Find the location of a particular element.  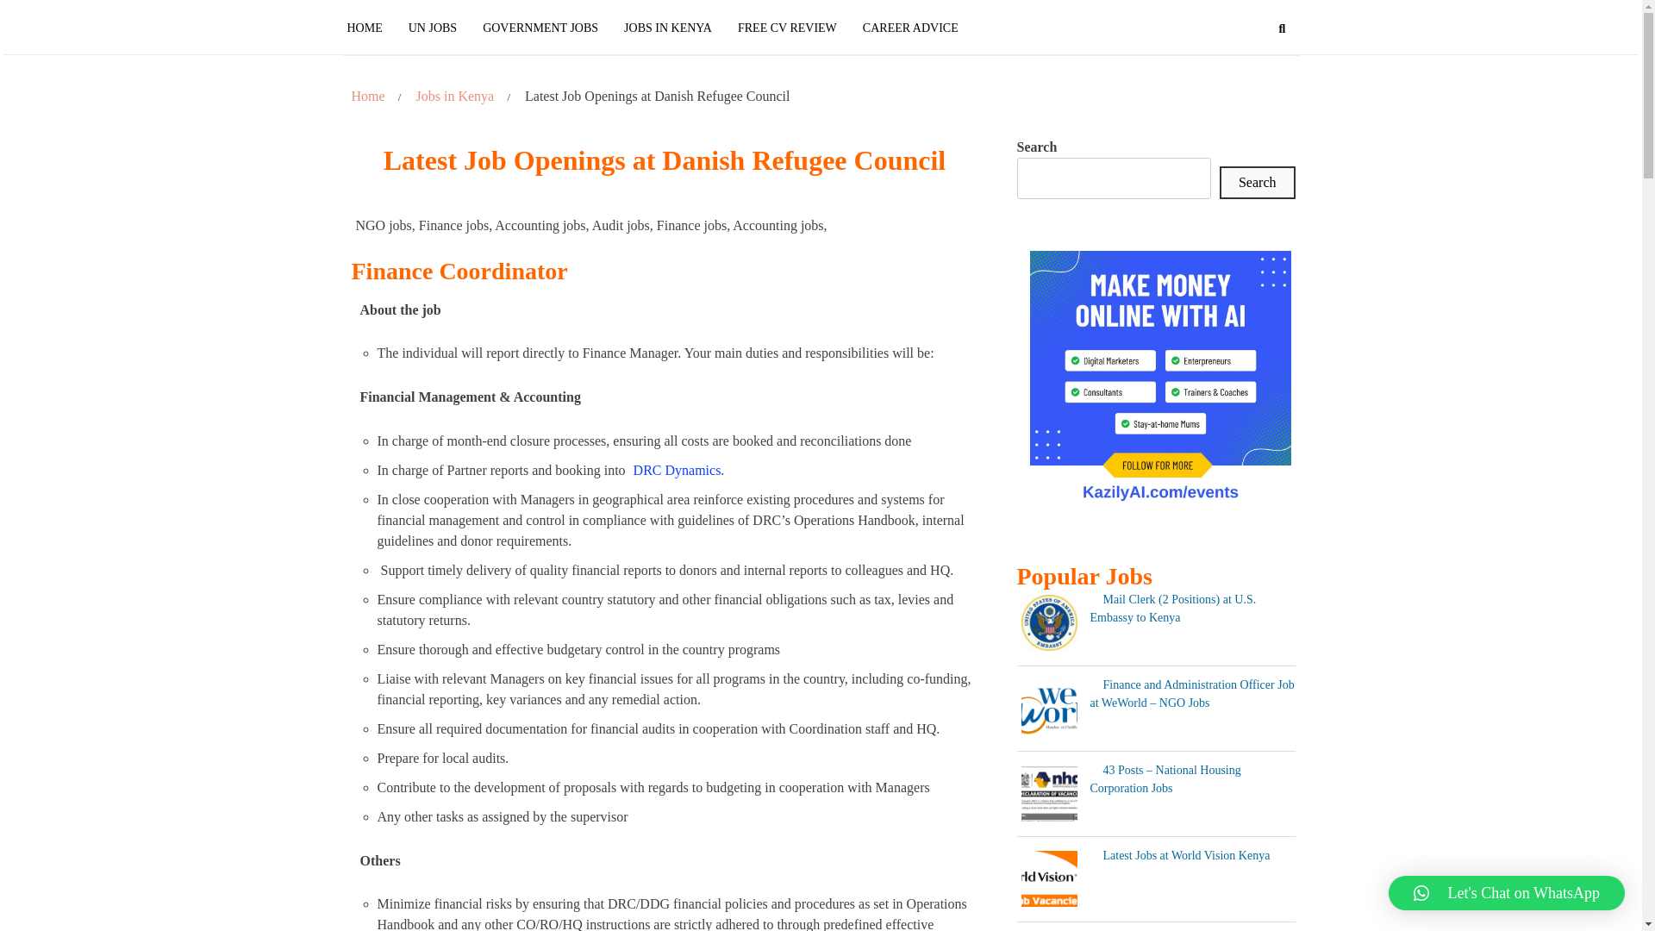

CAREER ADVICE is located at coordinates (910, 28).